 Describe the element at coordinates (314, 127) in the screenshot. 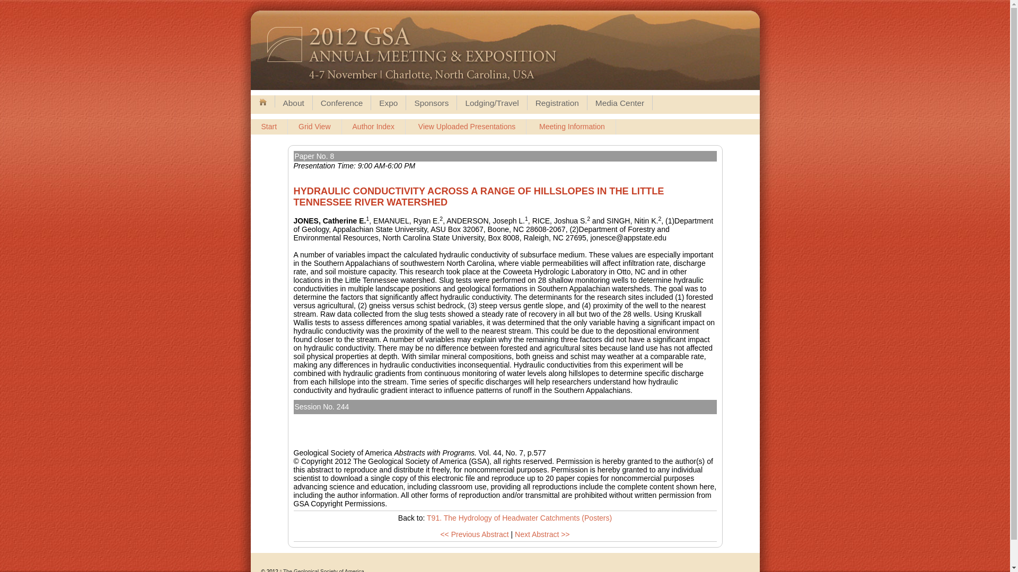

I see `Grid View` at that location.